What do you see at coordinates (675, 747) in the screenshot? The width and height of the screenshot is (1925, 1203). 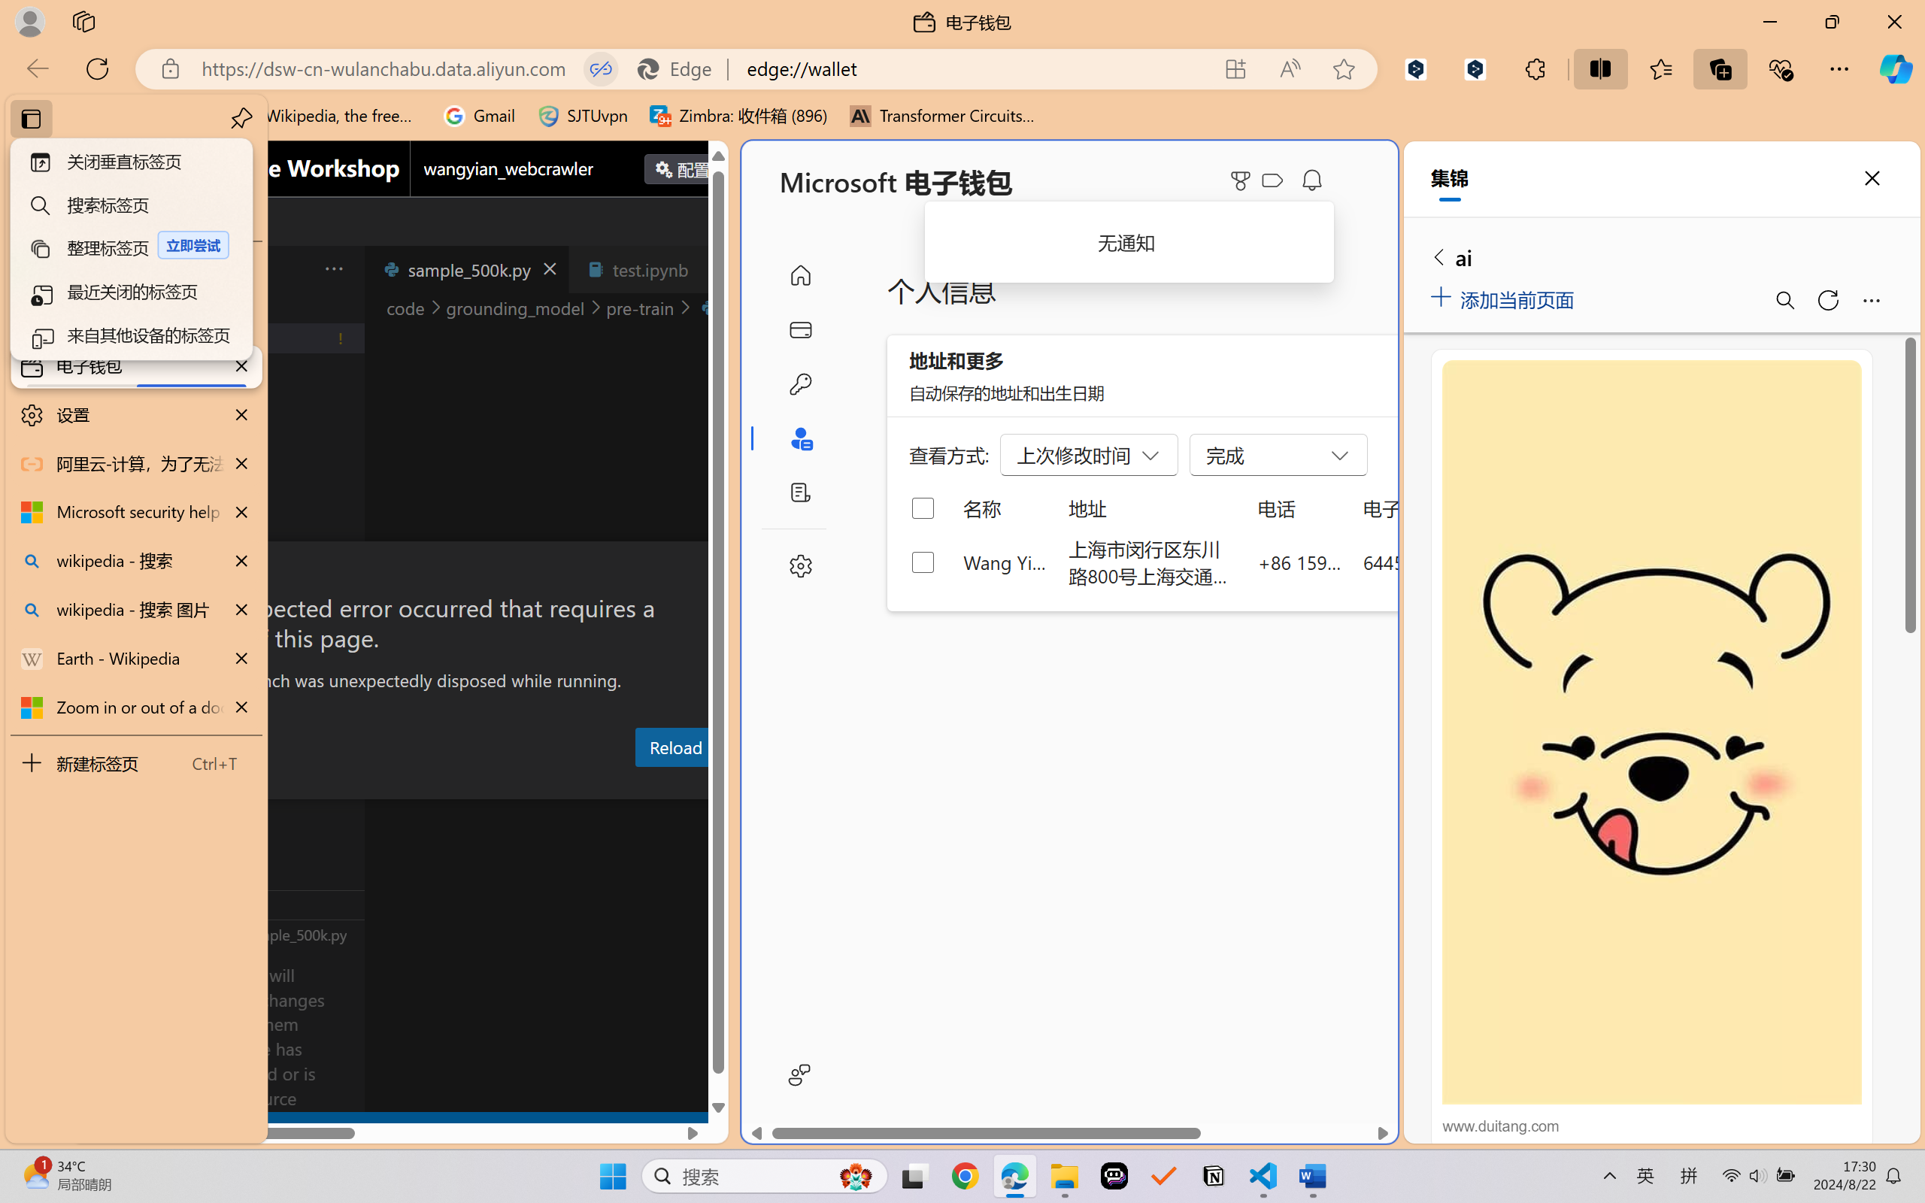 I see `Reload` at bounding box center [675, 747].